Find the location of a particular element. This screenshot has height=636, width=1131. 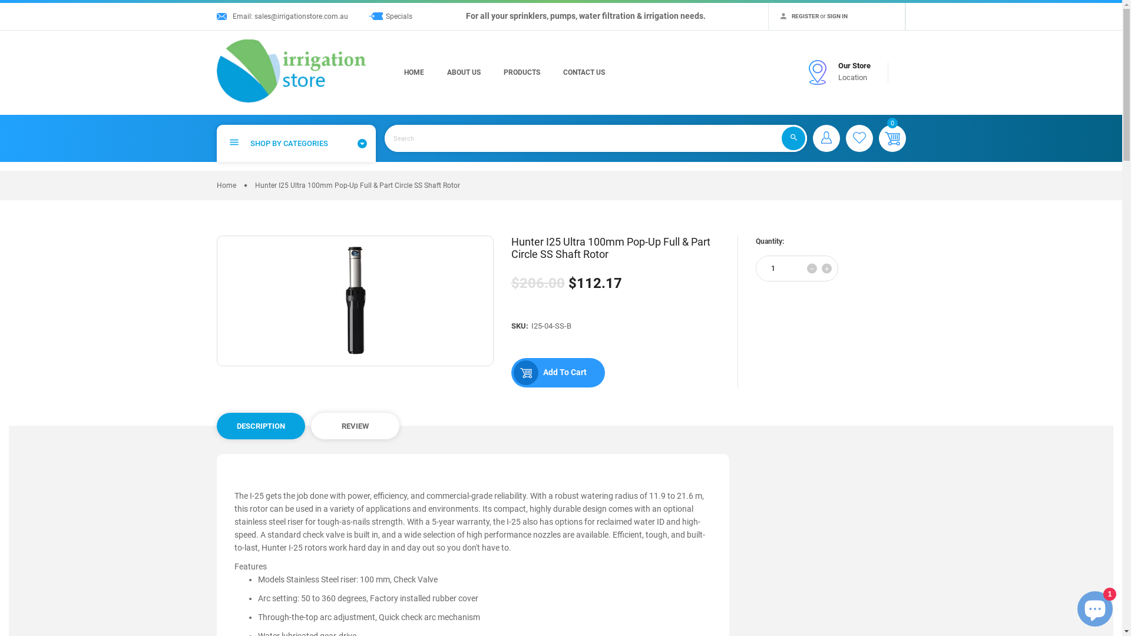

Sign in is located at coordinates (826, 138).